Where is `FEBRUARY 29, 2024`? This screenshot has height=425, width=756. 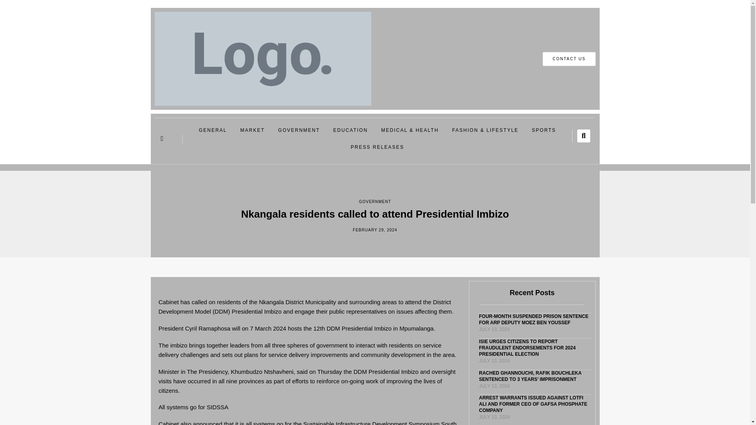
FEBRUARY 29, 2024 is located at coordinates (375, 230).